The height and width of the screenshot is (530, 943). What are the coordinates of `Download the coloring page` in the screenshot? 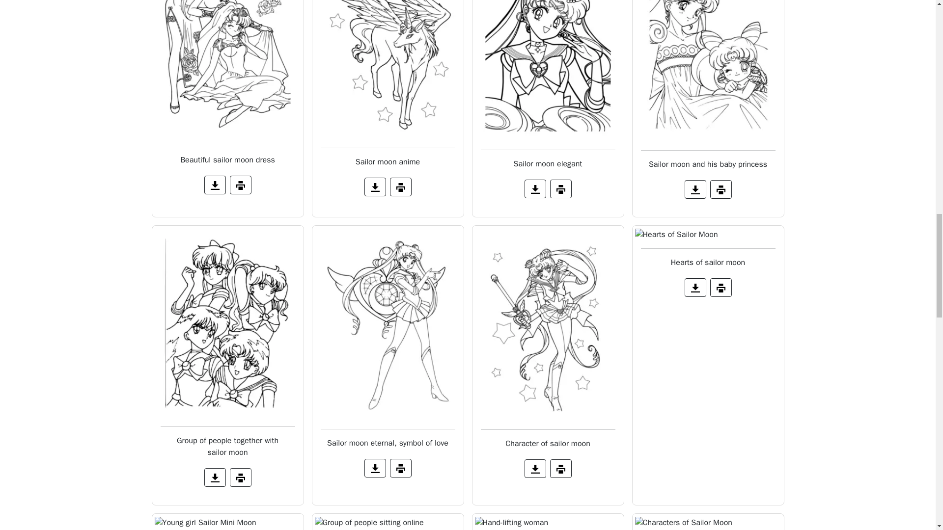 It's located at (375, 186).